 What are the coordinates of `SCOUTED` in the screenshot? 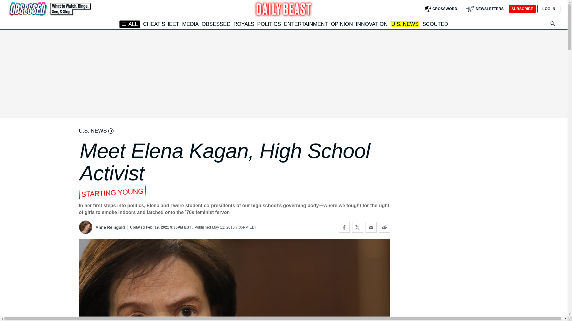 It's located at (435, 24).